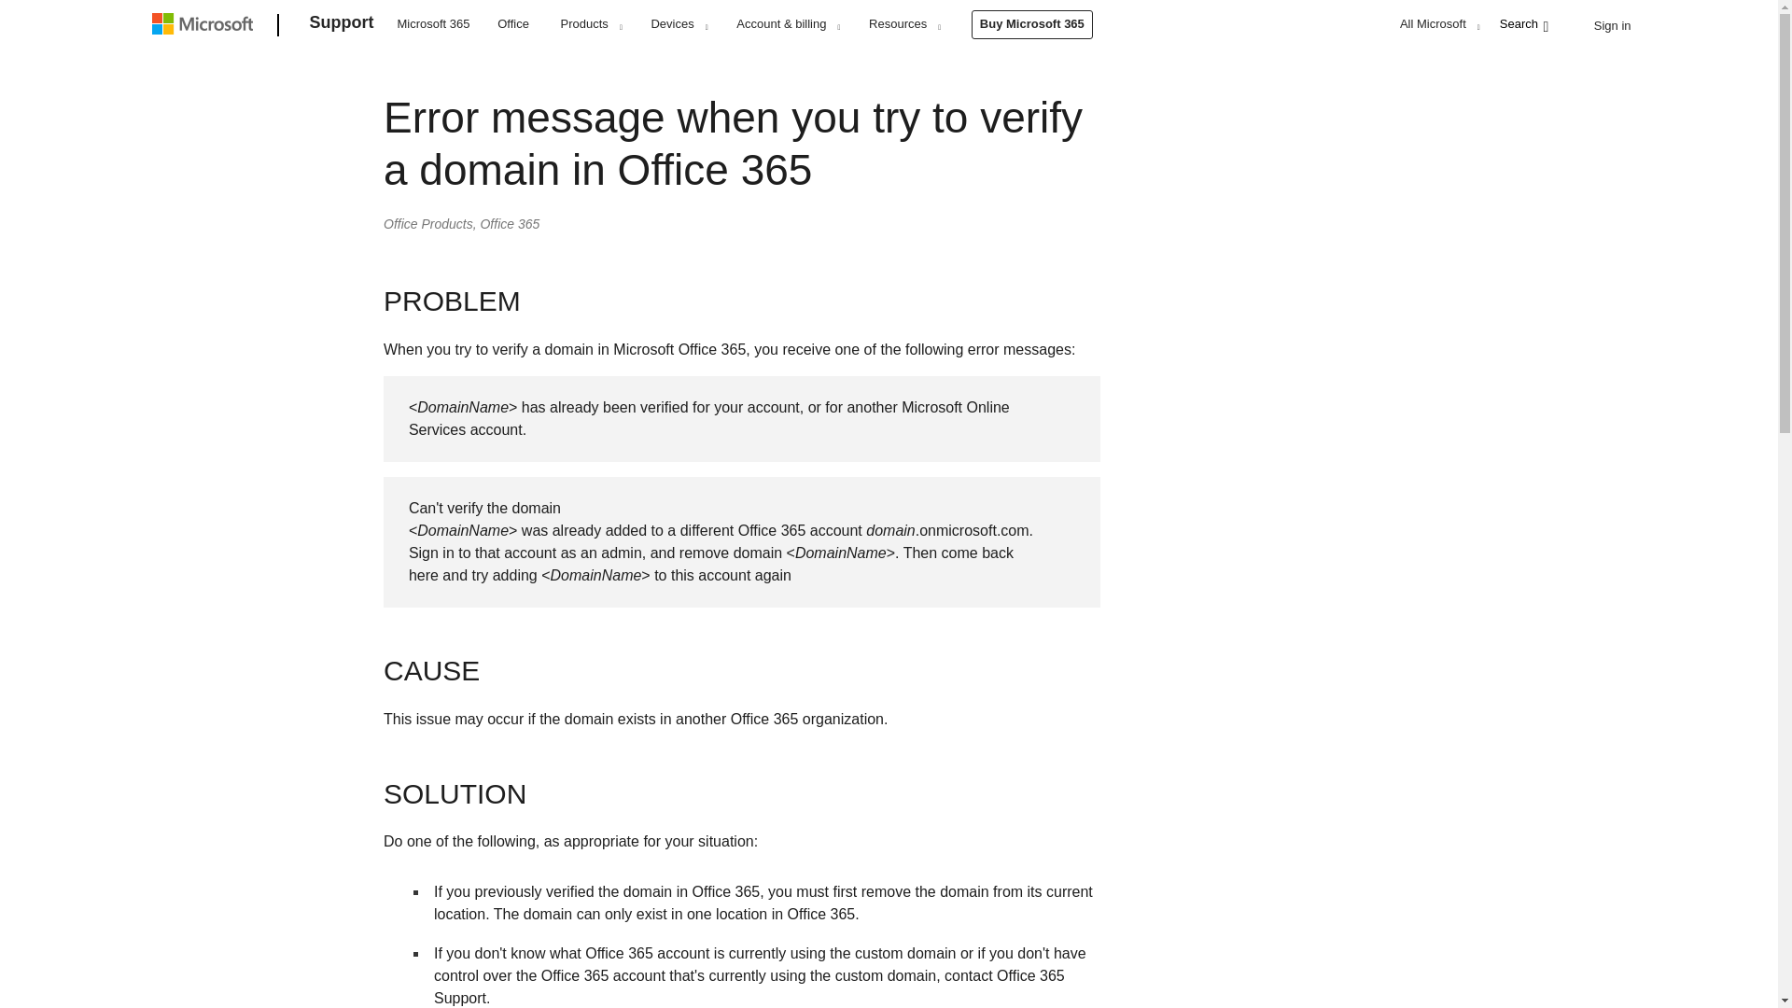 Image resolution: width=1792 pixels, height=1008 pixels. Describe the element at coordinates (678, 23) in the screenshot. I see `Devices` at that location.